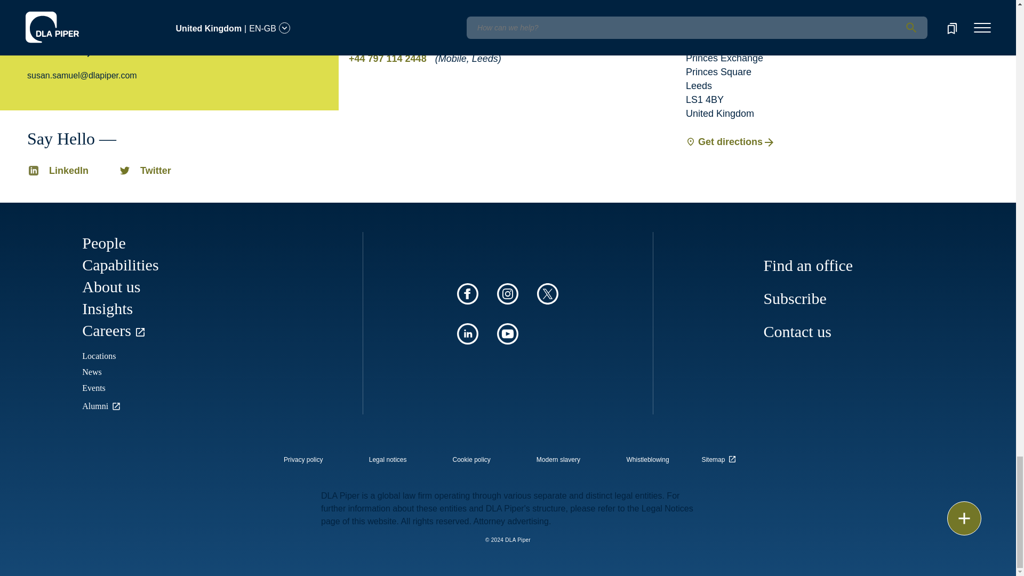 This screenshot has height=576, width=1024. I want to click on internal, so click(558, 460).